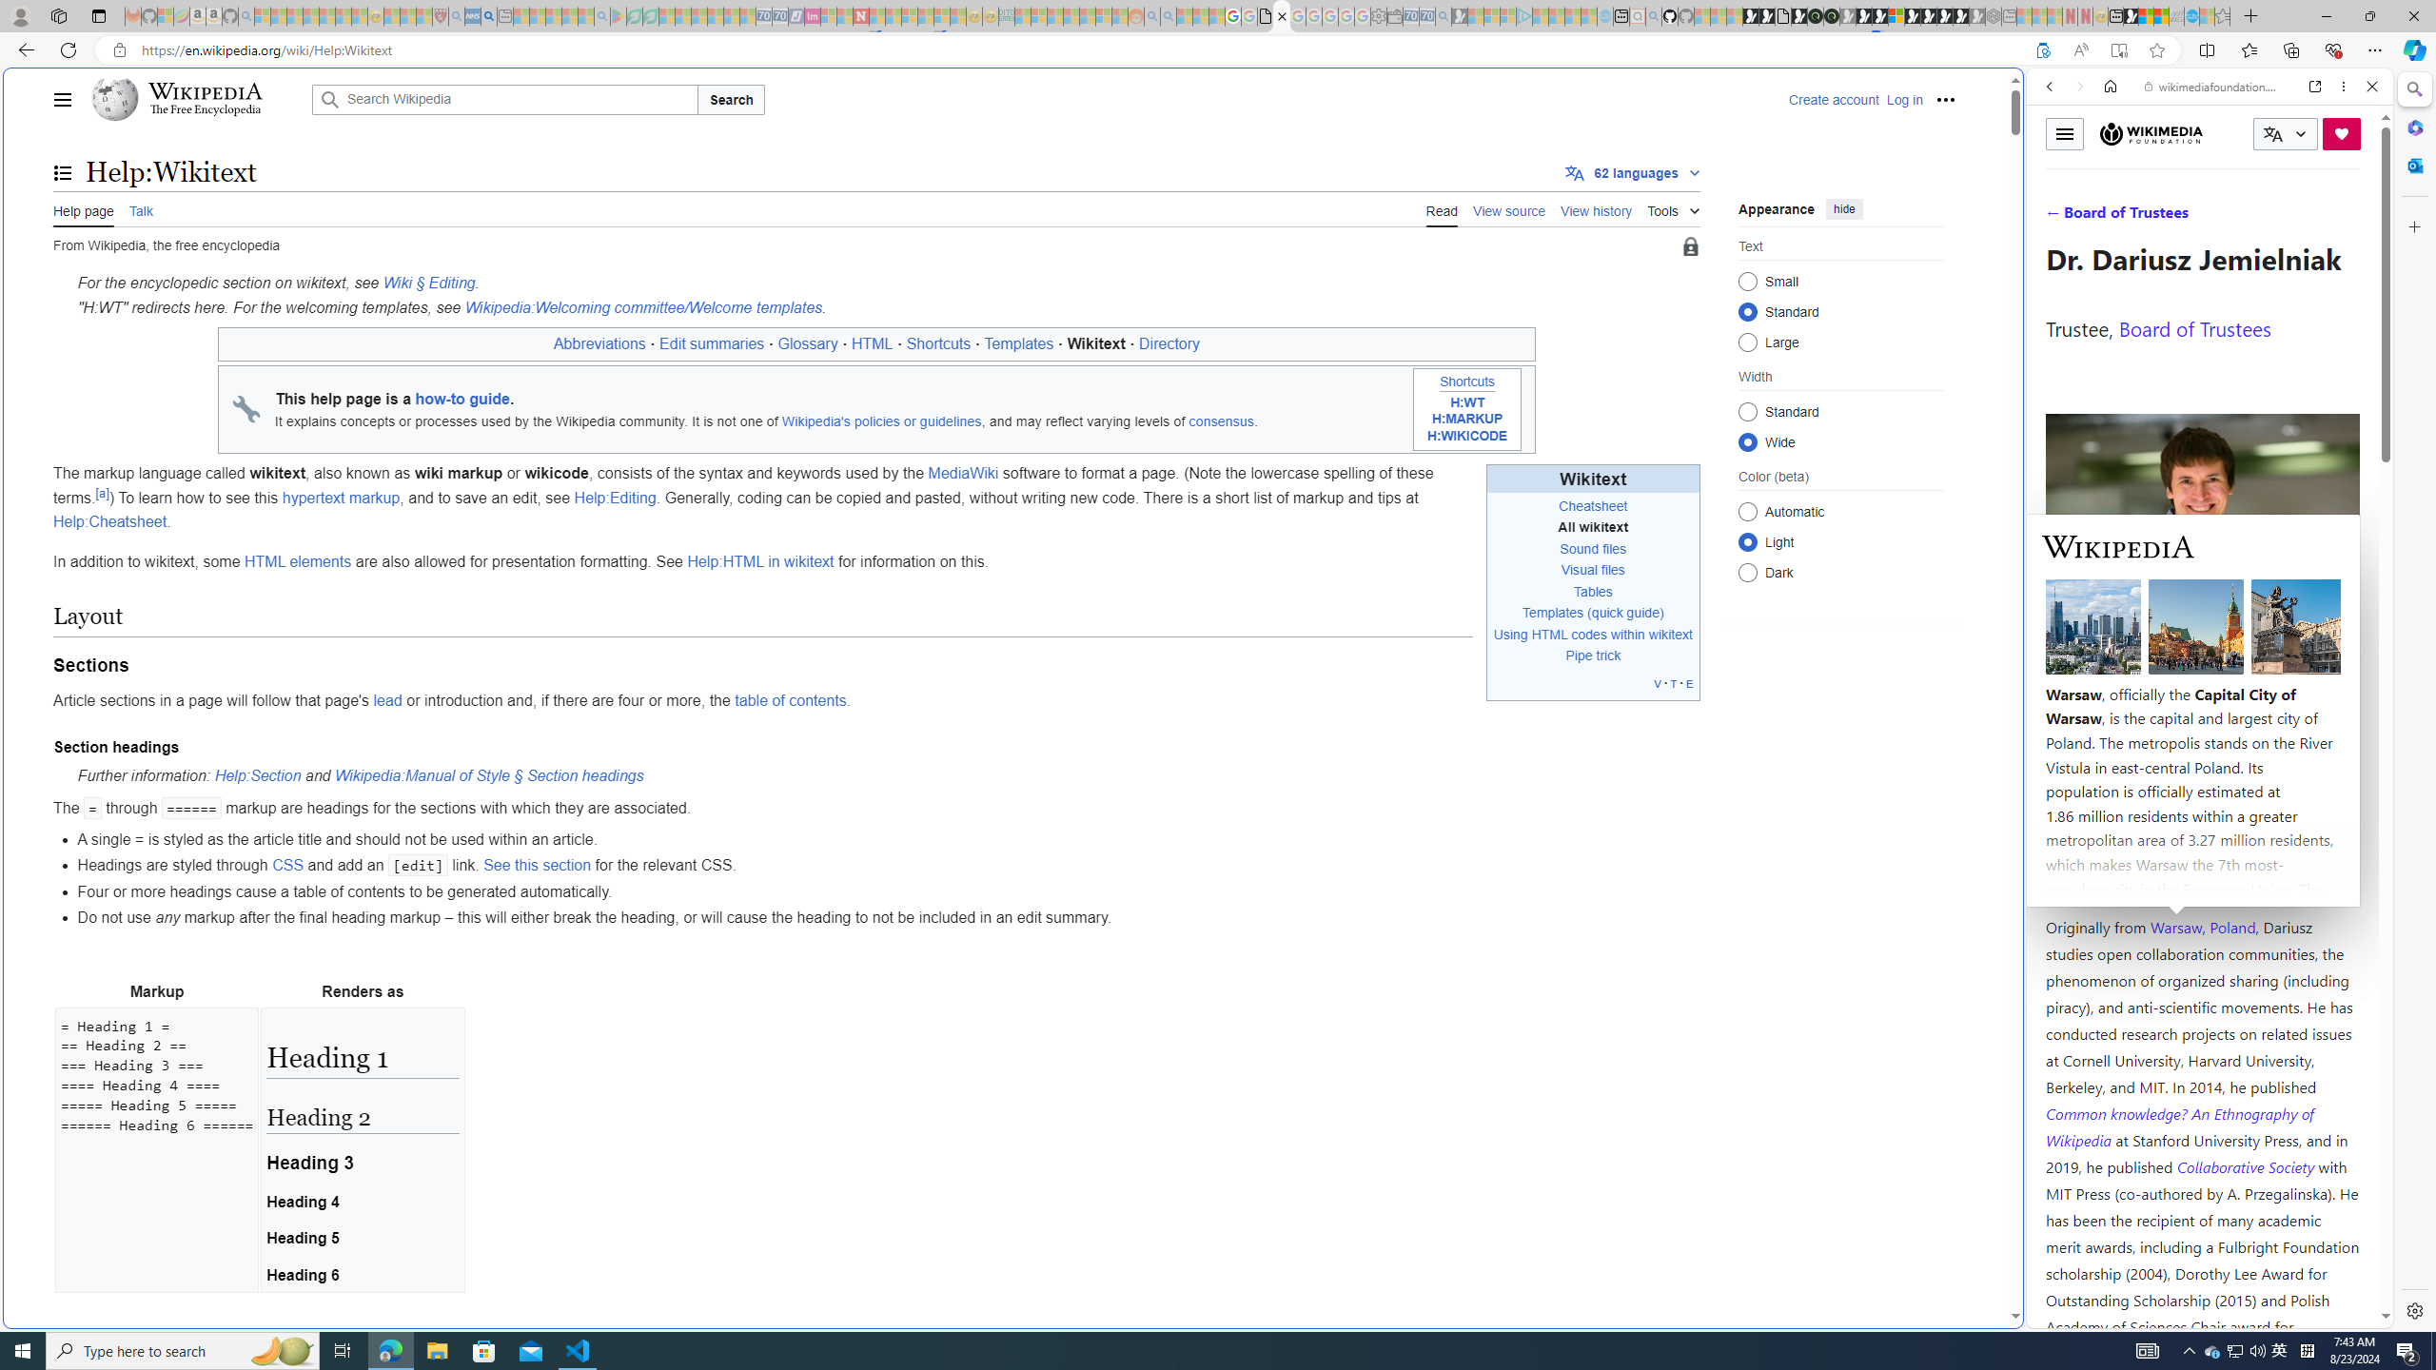 This screenshot has width=2436, height=1370. Describe the element at coordinates (299, 561) in the screenshot. I see `HTML elements` at that location.